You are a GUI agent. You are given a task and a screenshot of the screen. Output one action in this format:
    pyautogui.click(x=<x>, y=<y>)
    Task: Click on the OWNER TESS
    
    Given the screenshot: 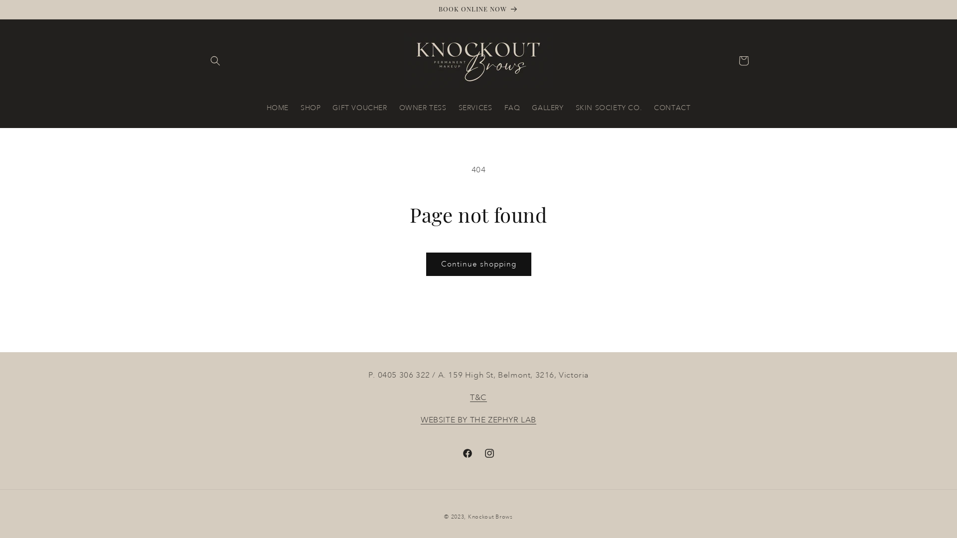 What is the action you would take?
    pyautogui.click(x=423, y=107)
    